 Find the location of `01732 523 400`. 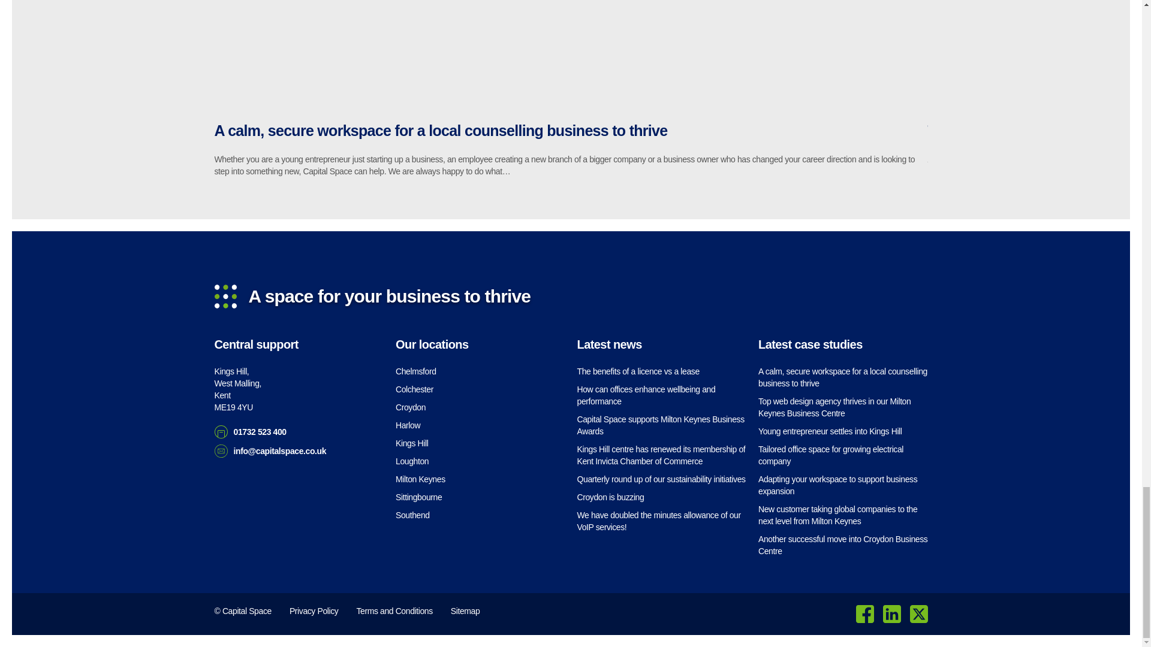

01732 523 400 is located at coordinates (238, 389).